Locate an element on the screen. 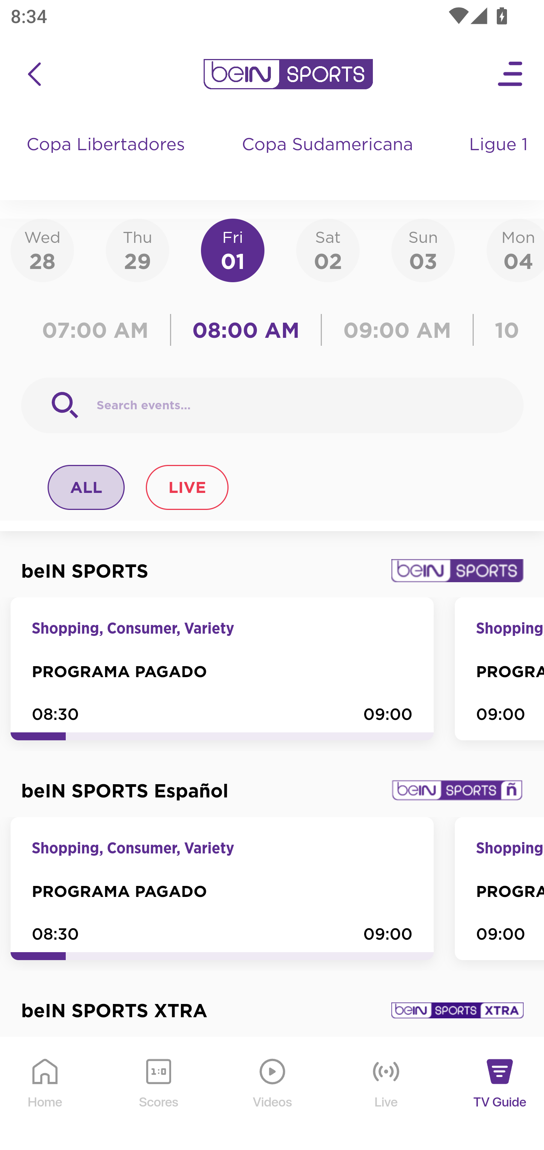 This screenshot has width=544, height=1150. ALL is located at coordinates (87, 487).